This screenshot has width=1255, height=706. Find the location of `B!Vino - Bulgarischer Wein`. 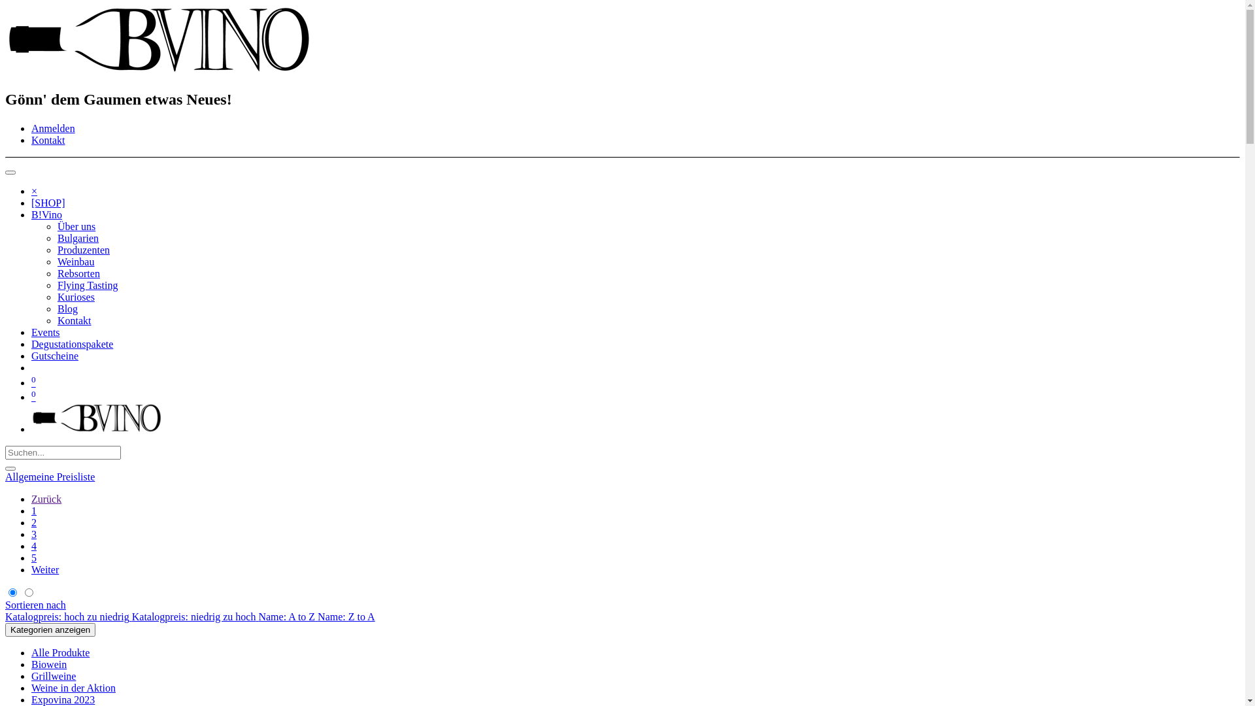

B!Vino - Bulgarischer Wein is located at coordinates (97, 429).